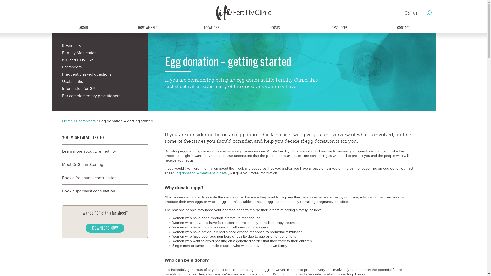  Describe the element at coordinates (102, 151) in the screenshot. I see `Learn more about Life Fertility` at that location.